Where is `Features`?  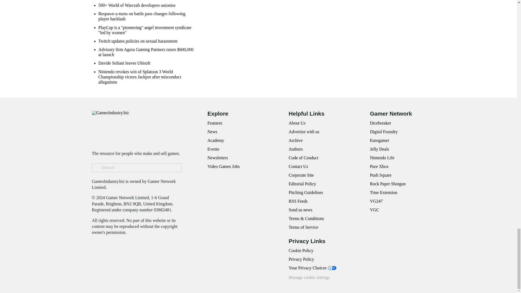 Features is located at coordinates (214, 123).